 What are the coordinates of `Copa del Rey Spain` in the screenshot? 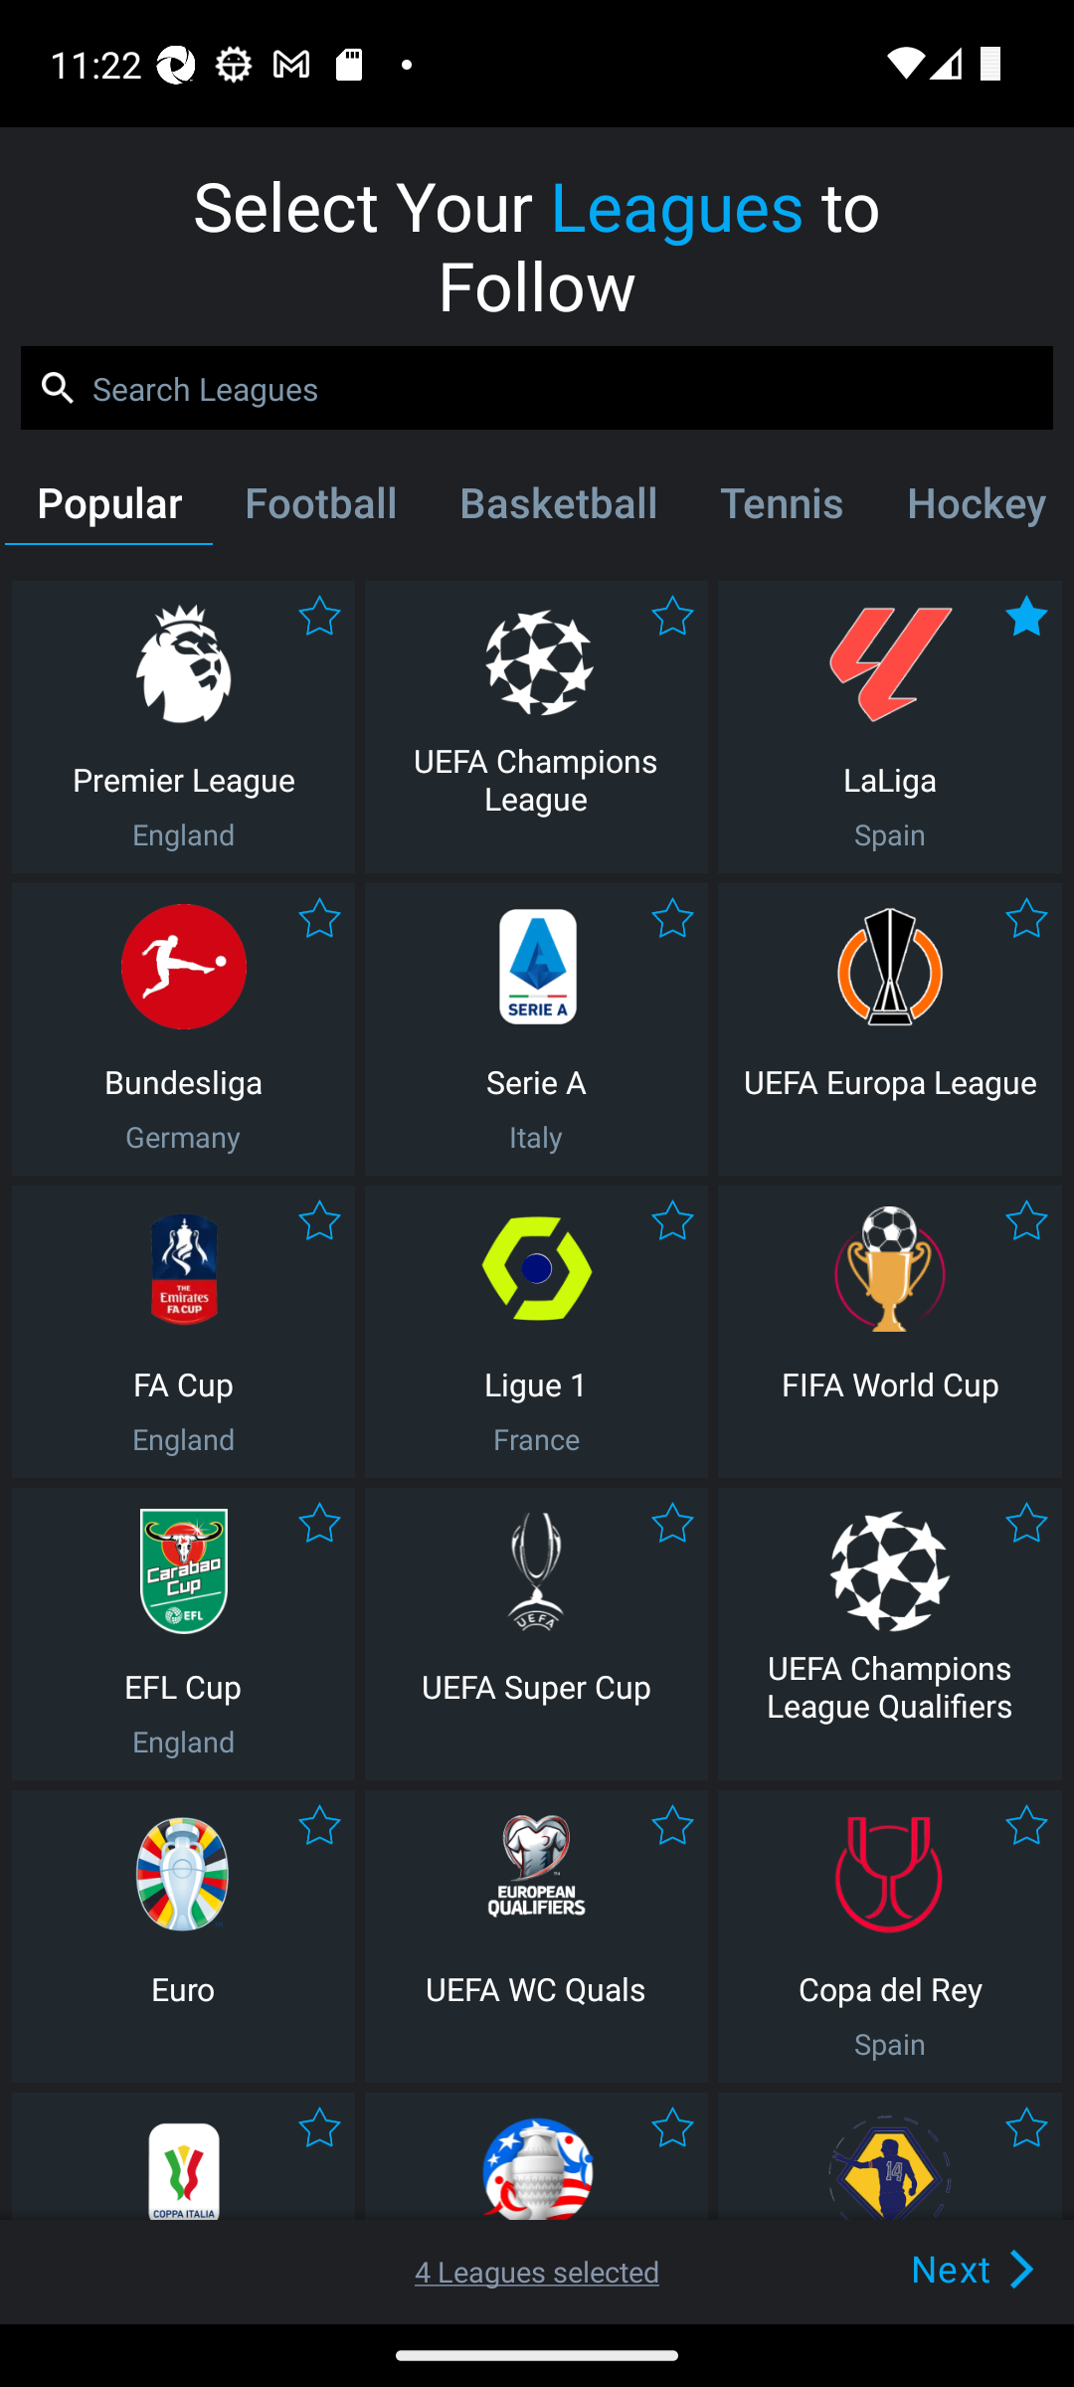 It's located at (890, 1935).